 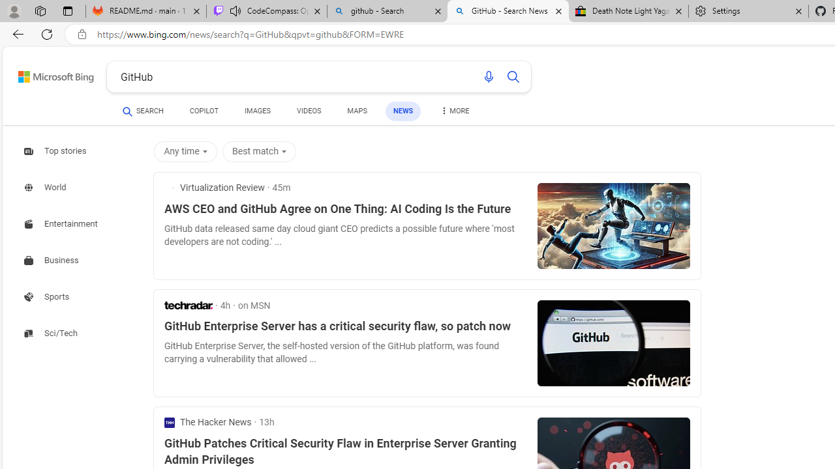 I want to click on COPILOT, so click(x=204, y=113).